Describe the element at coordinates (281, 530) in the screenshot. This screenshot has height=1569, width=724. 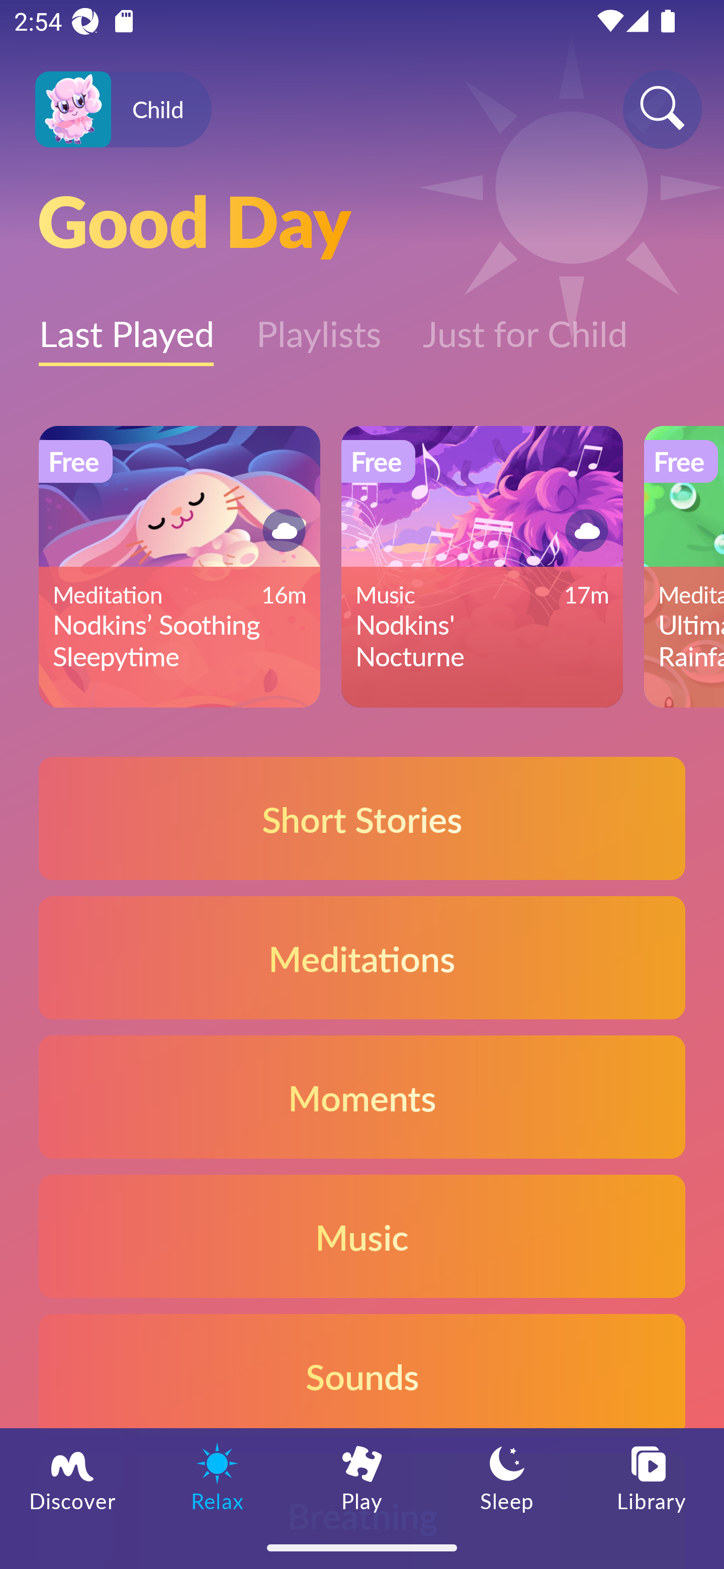
I see `Button` at that location.